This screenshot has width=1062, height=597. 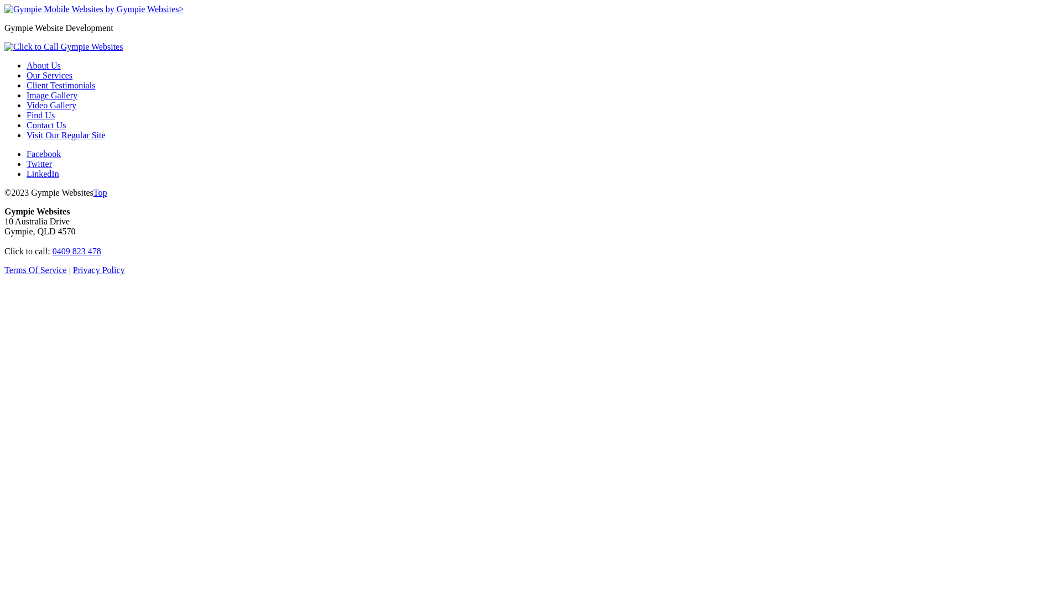 What do you see at coordinates (77, 251) in the screenshot?
I see `0409 823 478` at bounding box center [77, 251].